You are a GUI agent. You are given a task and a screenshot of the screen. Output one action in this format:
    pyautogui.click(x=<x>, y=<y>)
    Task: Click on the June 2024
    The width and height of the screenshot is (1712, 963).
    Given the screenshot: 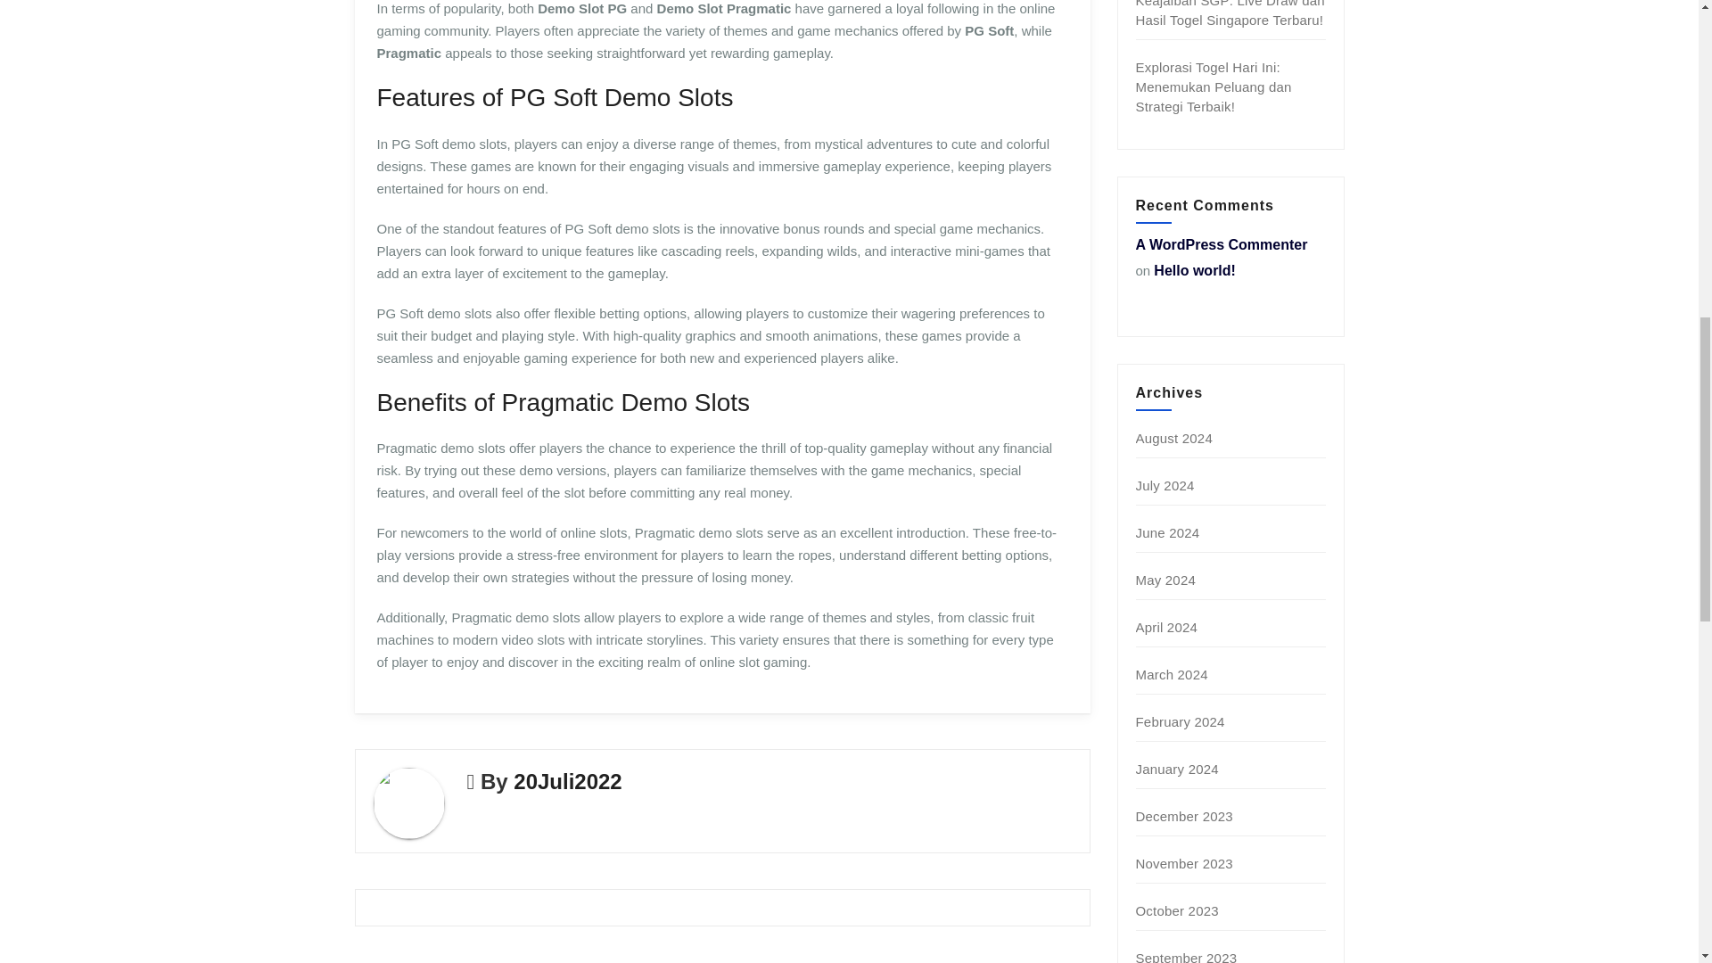 What is the action you would take?
    pyautogui.click(x=1168, y=531)
    